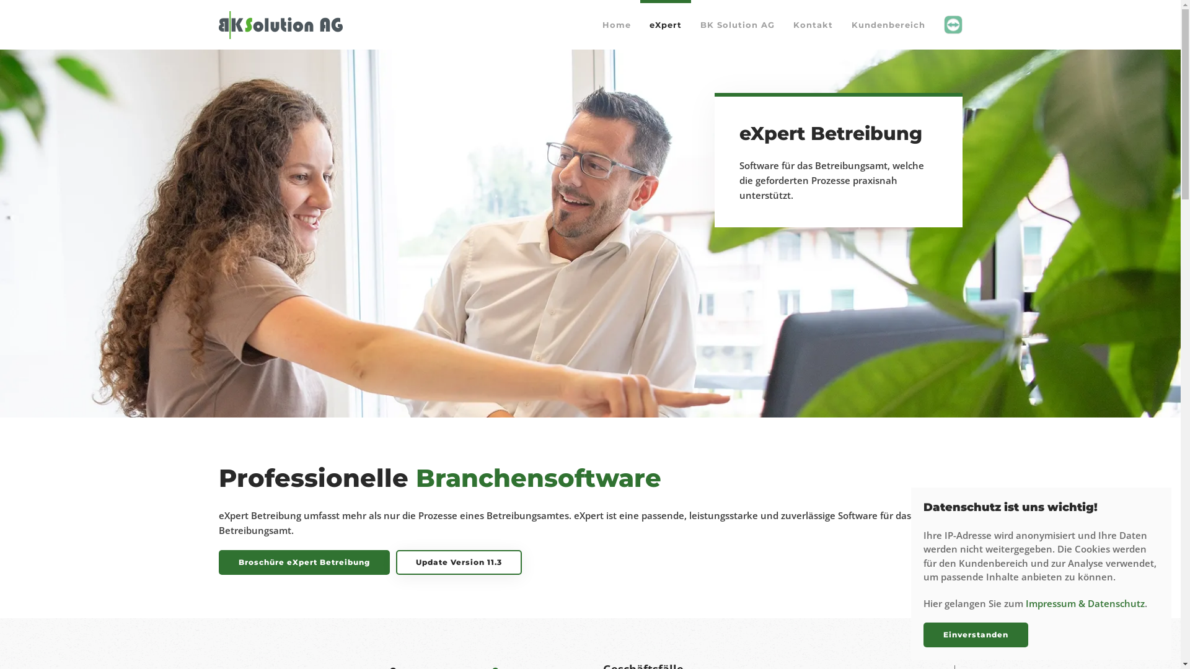 This screenshot has height=669, width=1190. What do you see at coordinates (813, 25) in the screenshot?
I see `Kontakt` at bounding box center [813, 25].